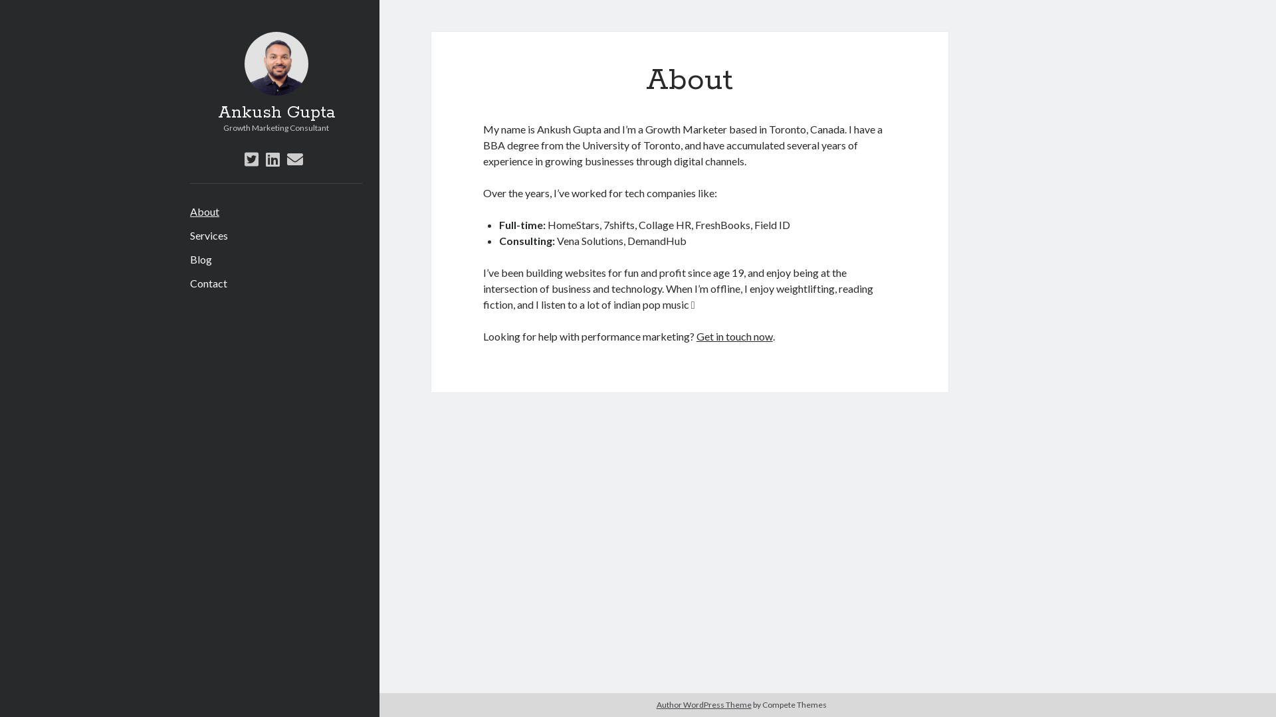 The width and height of the screenshot is (1276, 717). I want to click on linkedin, so click(272, 159).